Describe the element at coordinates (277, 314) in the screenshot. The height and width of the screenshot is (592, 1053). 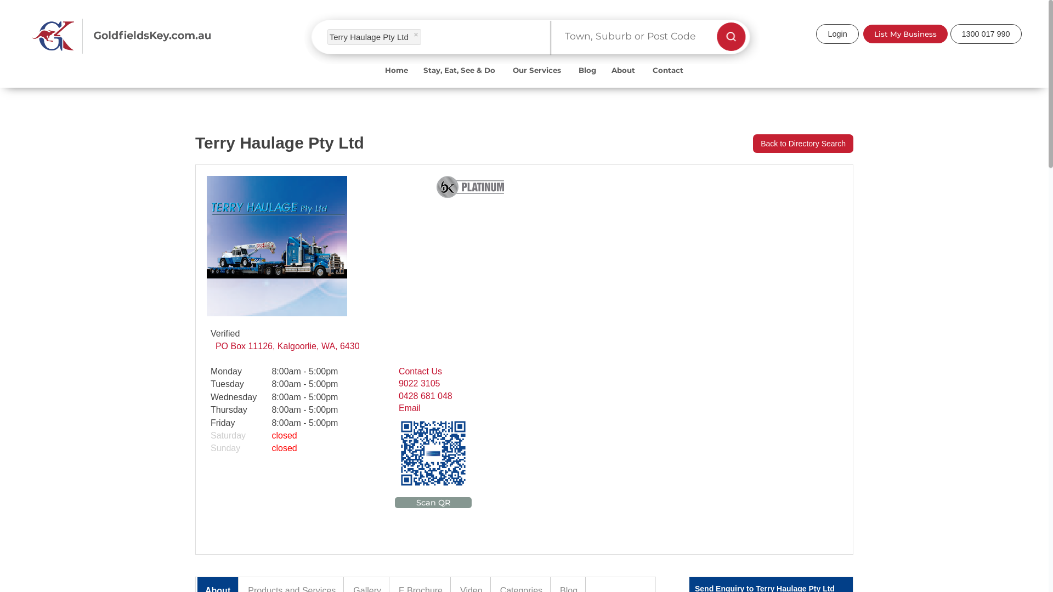
I see `view full image` at that location.